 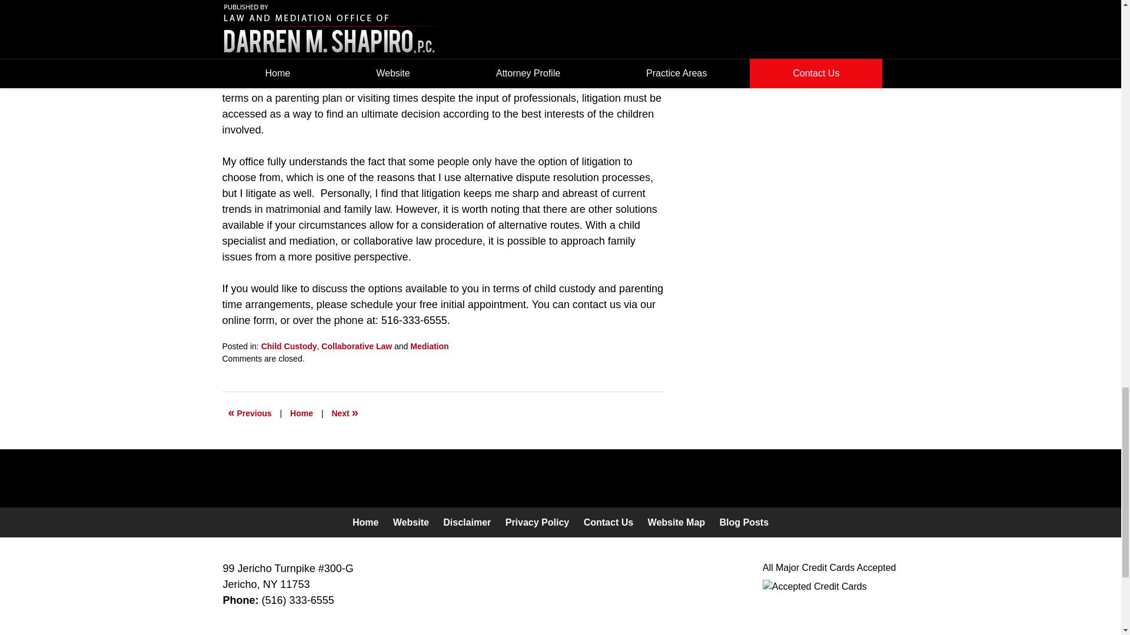 What do you see at coordinates (429, 346) in the screenshot?
I see `Mediation` at bounding box center [429, 346].